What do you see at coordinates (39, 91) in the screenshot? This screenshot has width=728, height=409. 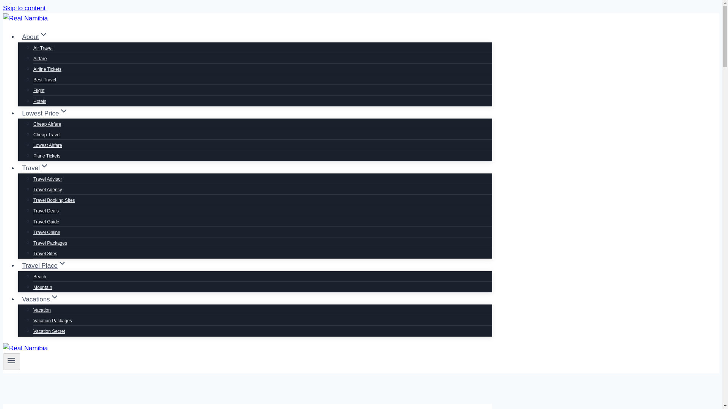 I see `Flight` at bounding box center [39, 91].